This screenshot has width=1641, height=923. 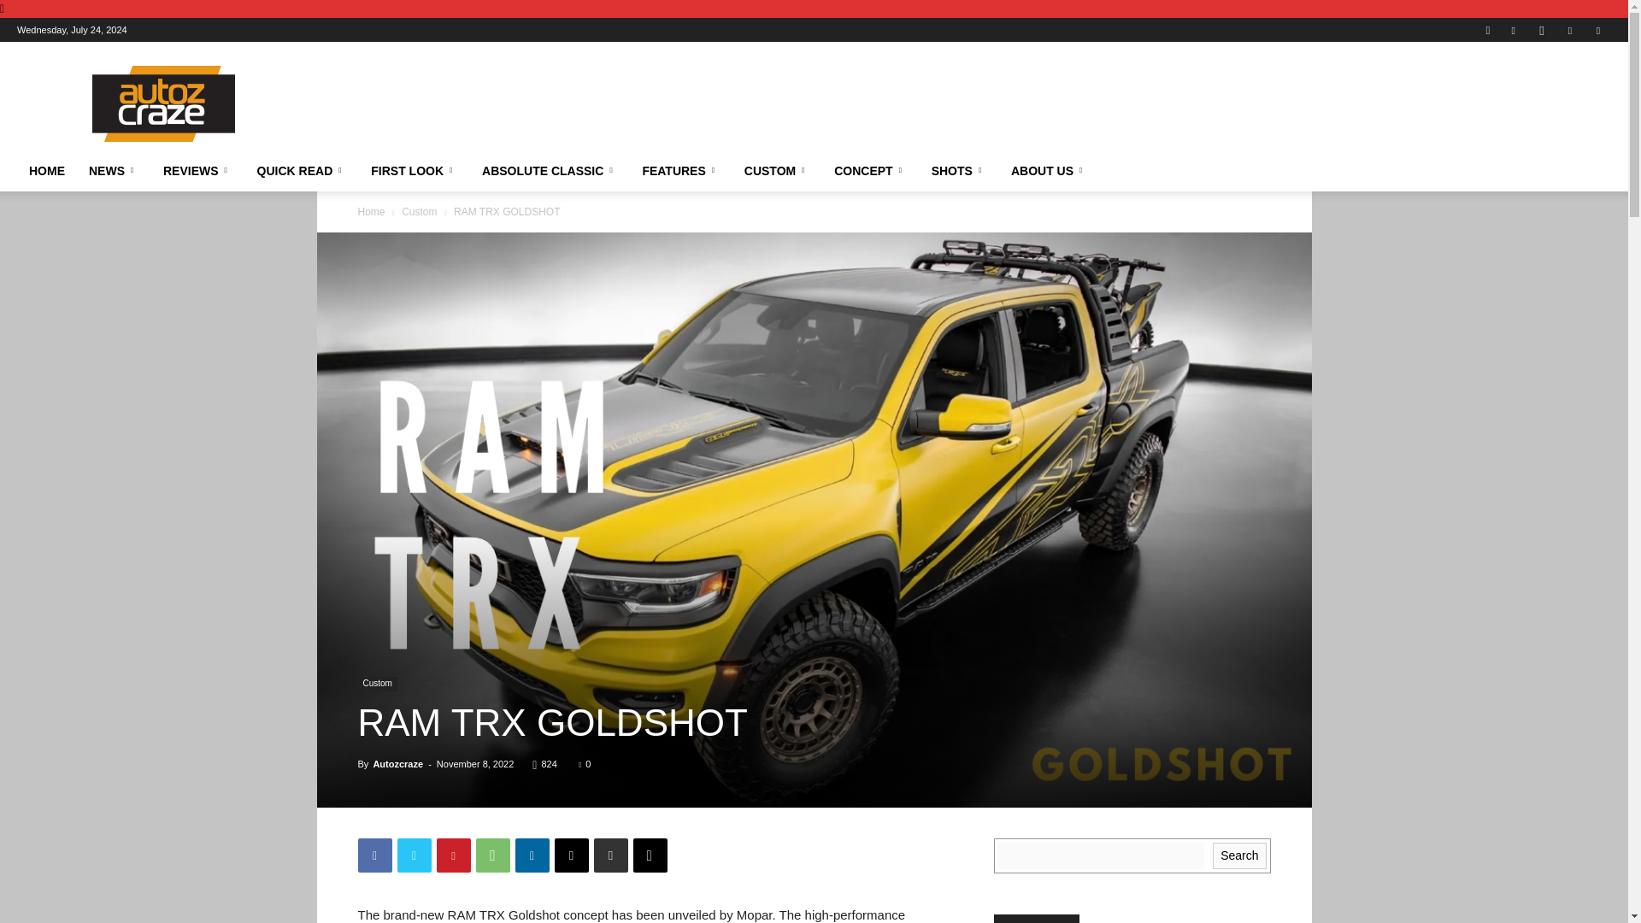 I want to click on NEWS, so click(x=114, y=171).